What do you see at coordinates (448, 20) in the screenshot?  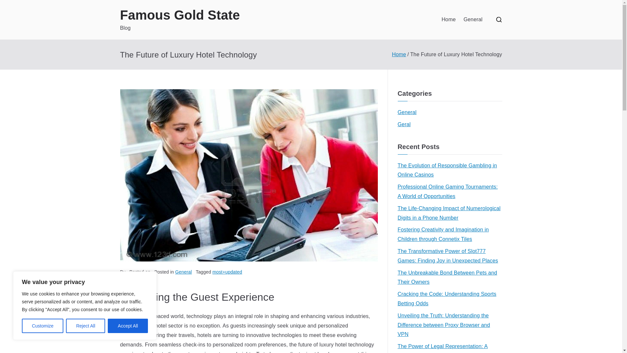 I see `Home` at bounding box center [448, 20].